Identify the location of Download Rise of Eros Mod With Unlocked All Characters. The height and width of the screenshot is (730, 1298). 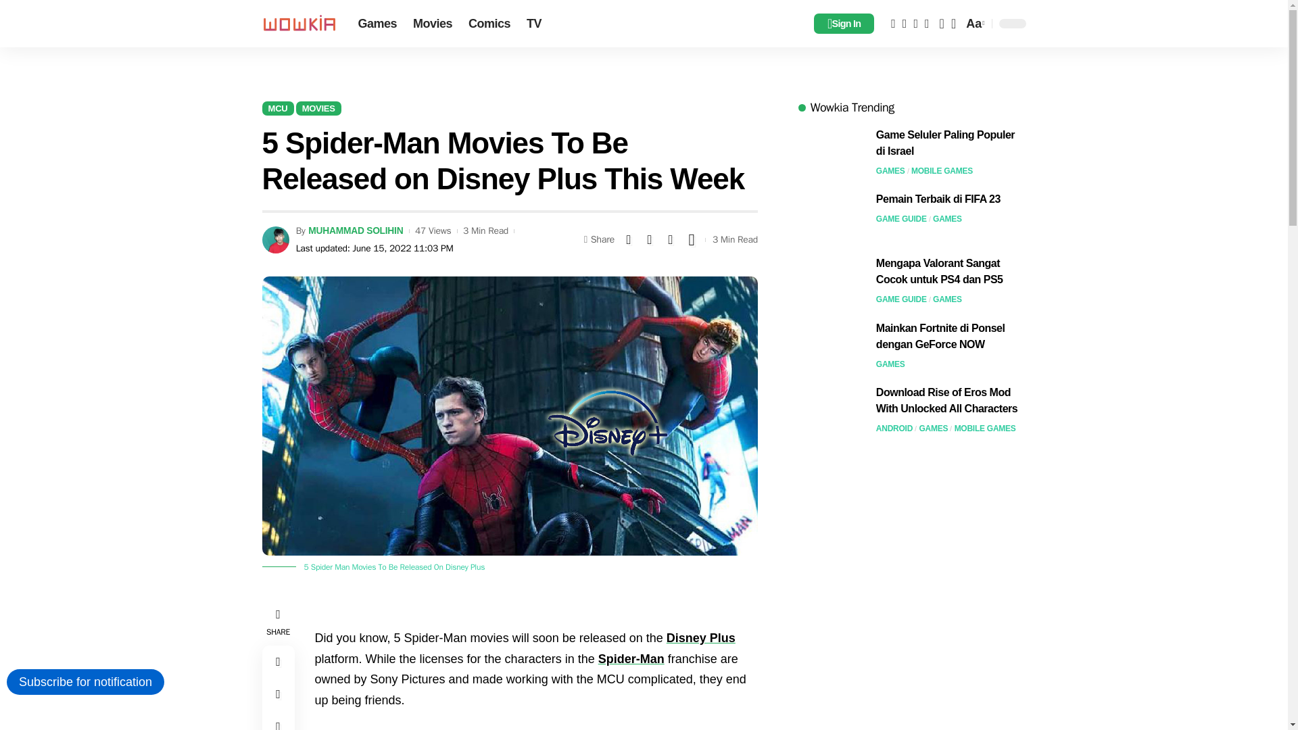
(832, 410).